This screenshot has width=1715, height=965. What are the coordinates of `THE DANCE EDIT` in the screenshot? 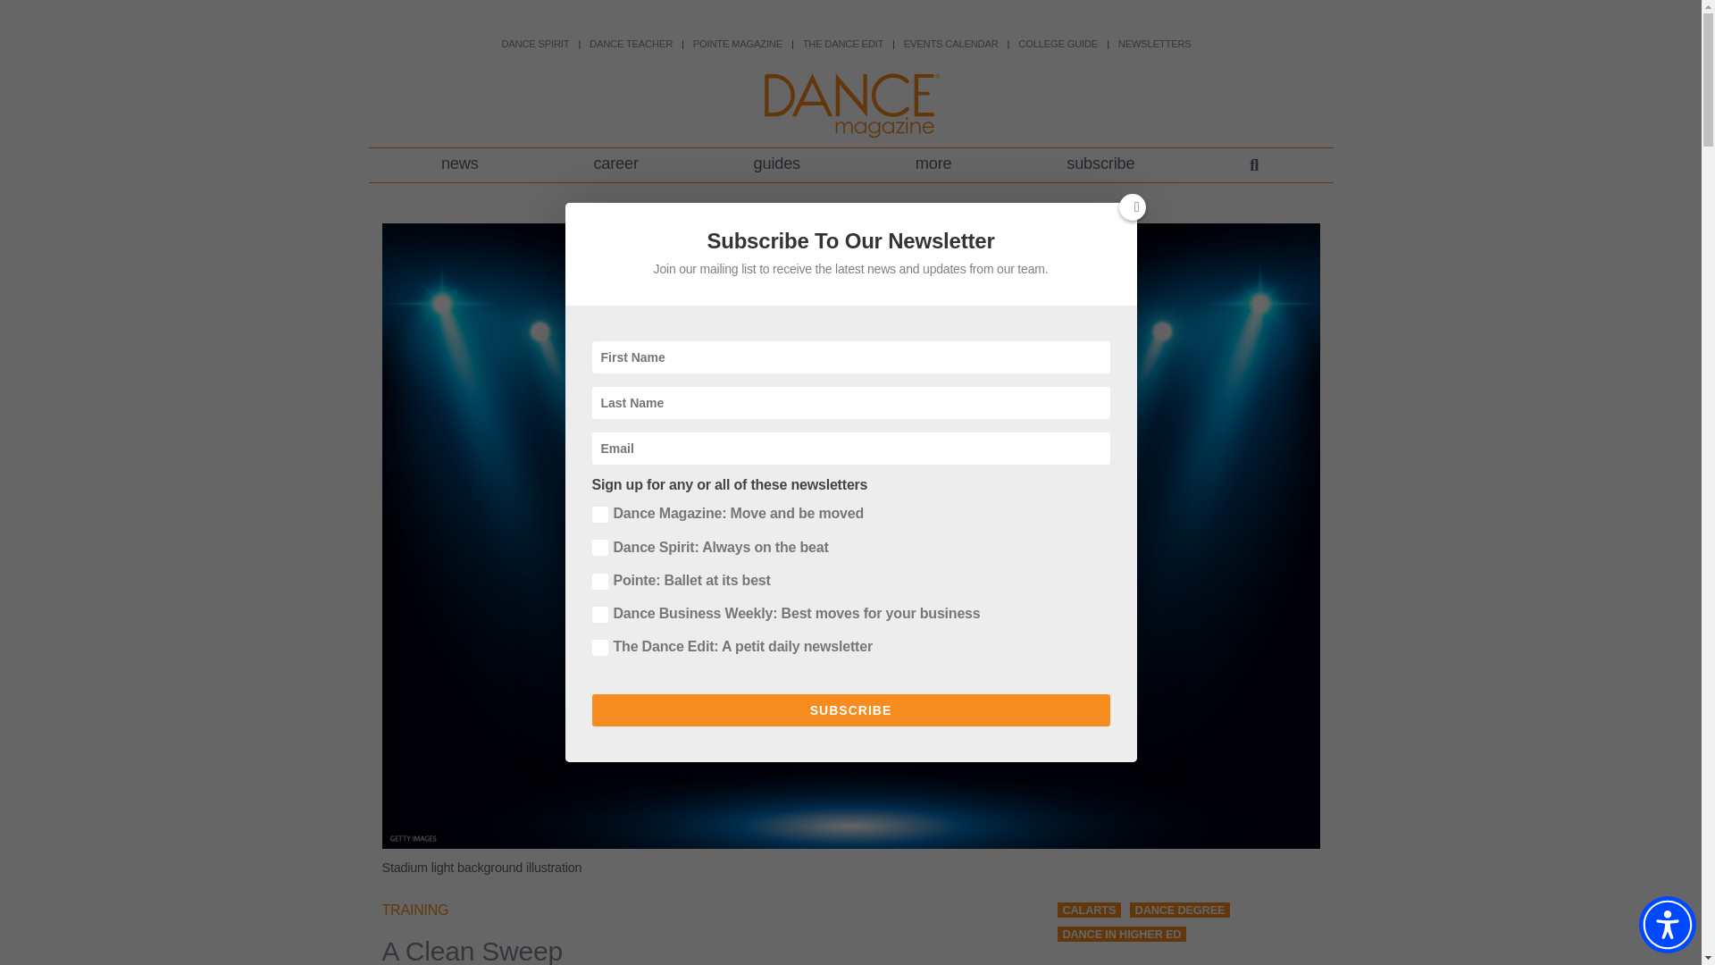 It's located at (842, 44).